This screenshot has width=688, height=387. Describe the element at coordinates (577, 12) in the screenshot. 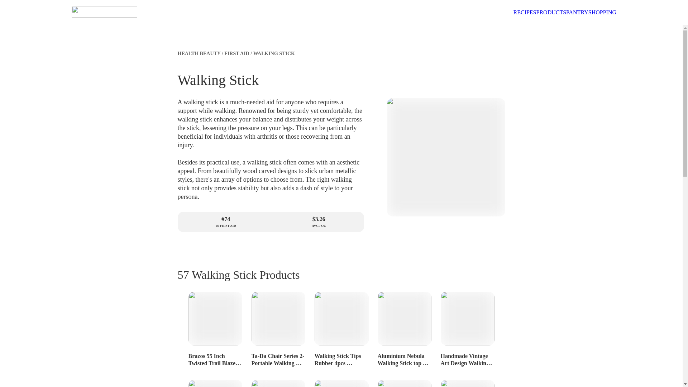

I see `PANTRY` at that location.